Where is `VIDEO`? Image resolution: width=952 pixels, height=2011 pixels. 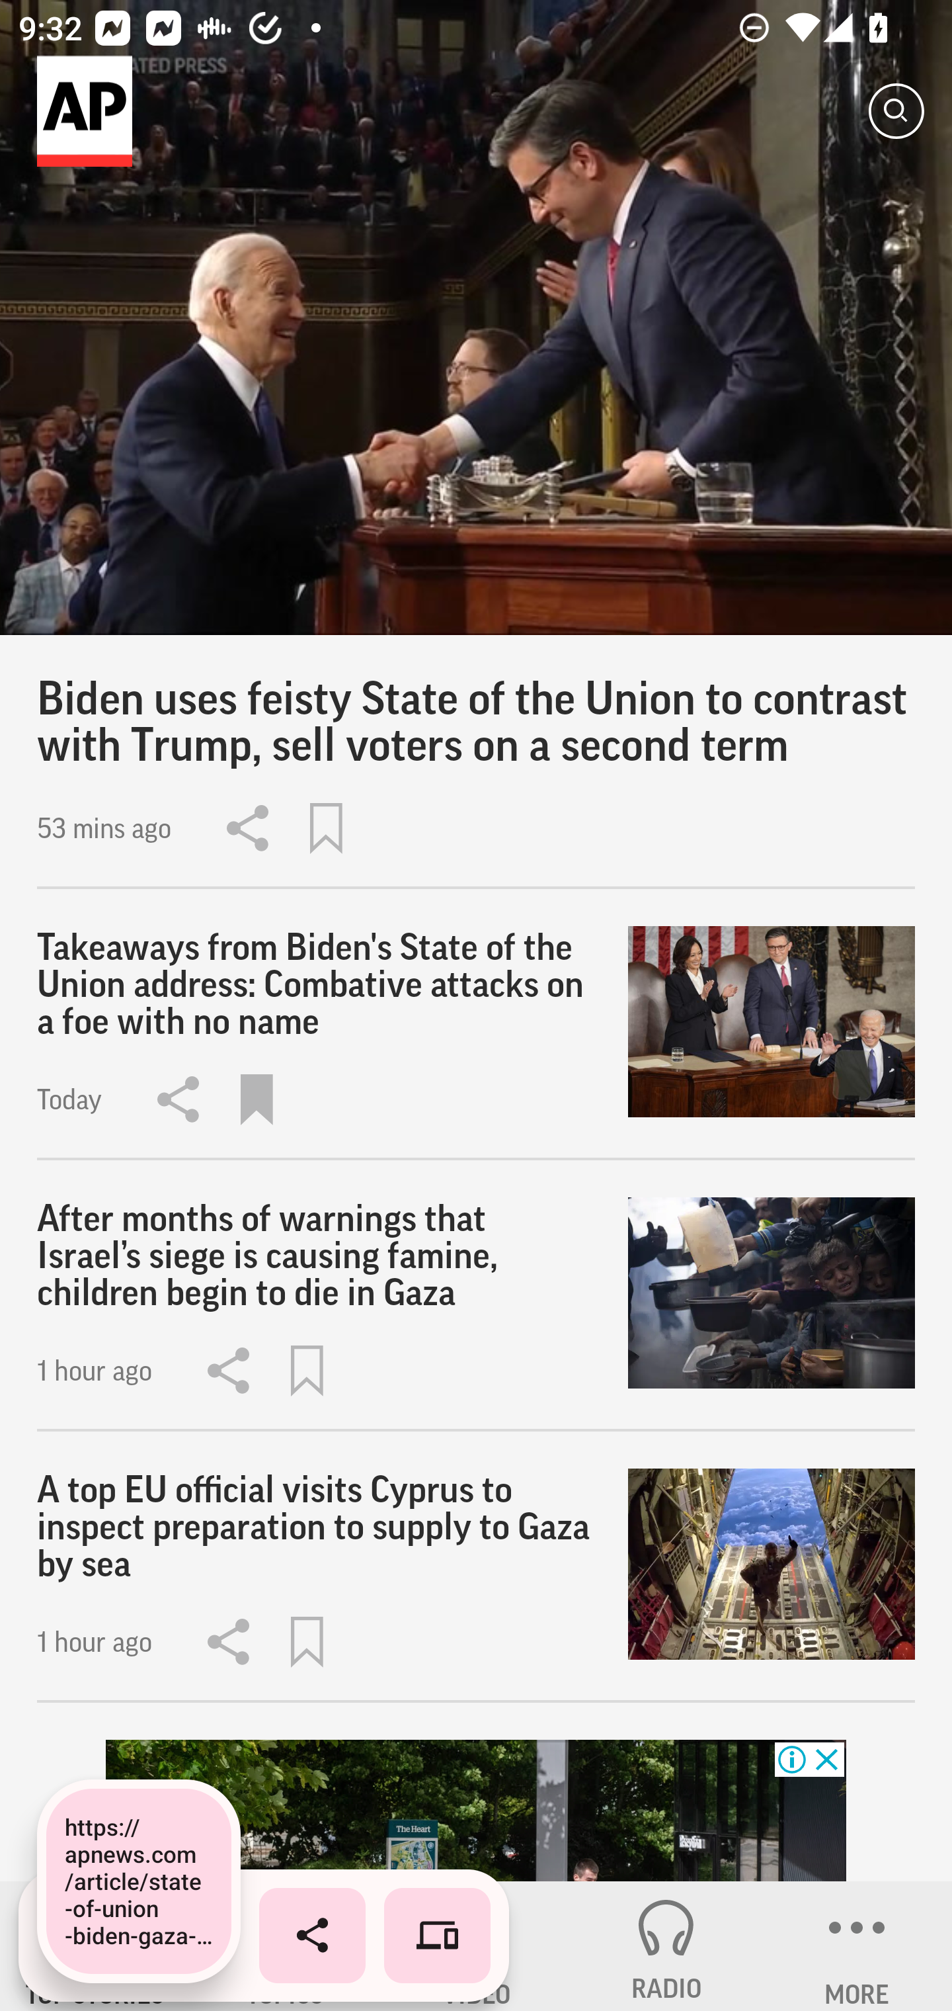 VIDEO is located at coordinates (476, 1946).